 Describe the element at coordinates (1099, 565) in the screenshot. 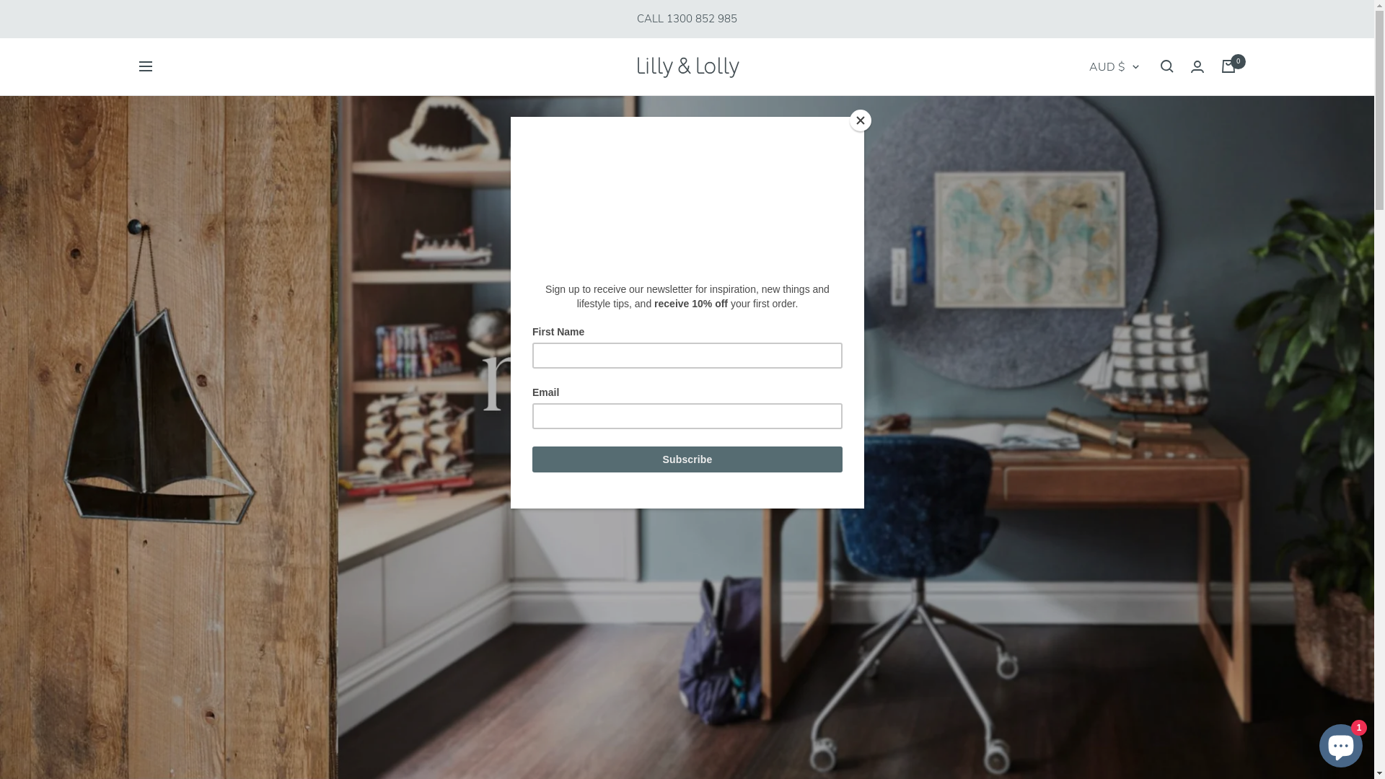

I see `BZD` at that location.